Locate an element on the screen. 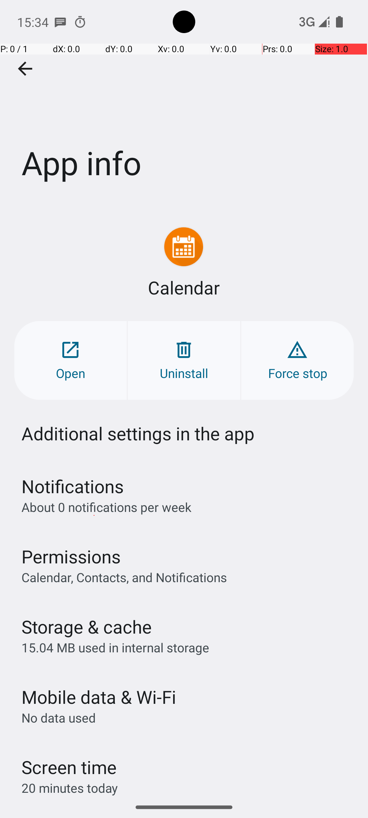 This screenshot has width=368, height=818. Additional settings in the app is located at coordinates (138, 434).